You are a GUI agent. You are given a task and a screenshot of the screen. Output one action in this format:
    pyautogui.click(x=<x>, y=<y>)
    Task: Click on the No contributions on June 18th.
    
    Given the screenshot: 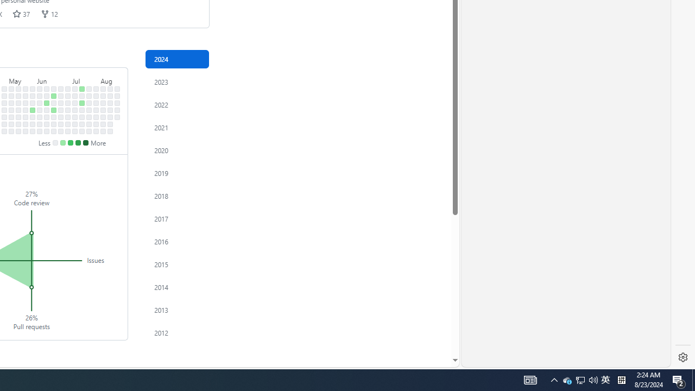 What is the action you would take?
    pyautogui.click(x=53, y=103)
    